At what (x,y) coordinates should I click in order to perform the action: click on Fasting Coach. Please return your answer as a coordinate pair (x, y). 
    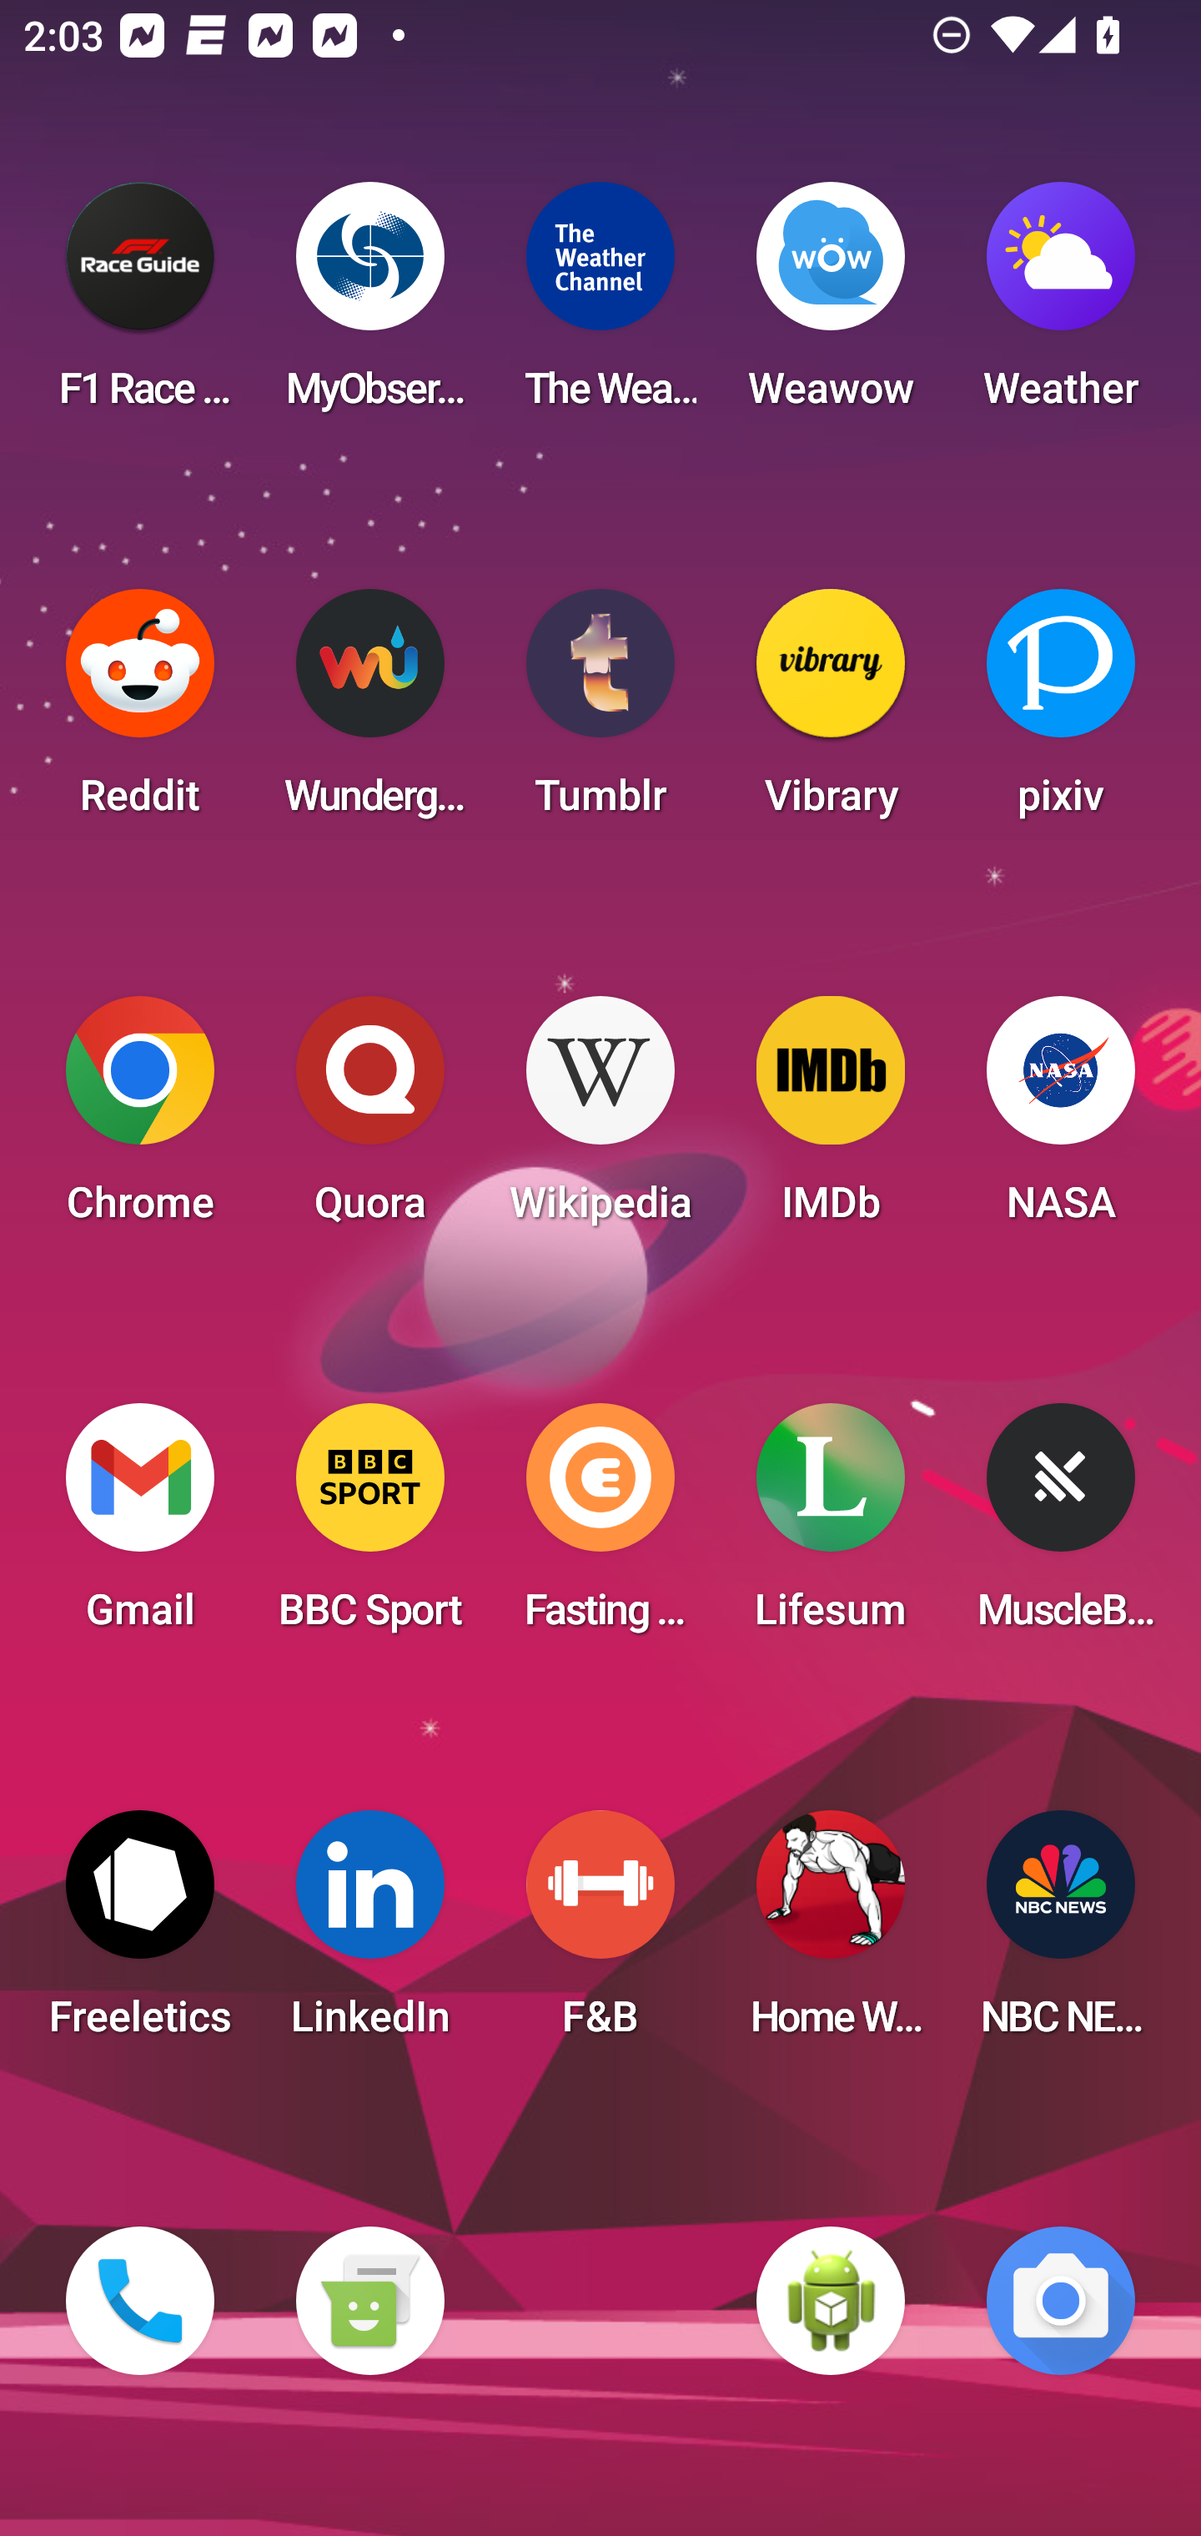
    Looking at the image, I should click on (600, 1527).